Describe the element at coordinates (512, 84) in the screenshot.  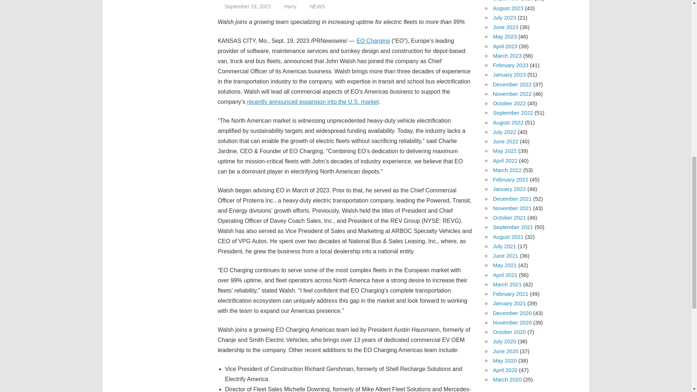
I see `December 2022` at that location.